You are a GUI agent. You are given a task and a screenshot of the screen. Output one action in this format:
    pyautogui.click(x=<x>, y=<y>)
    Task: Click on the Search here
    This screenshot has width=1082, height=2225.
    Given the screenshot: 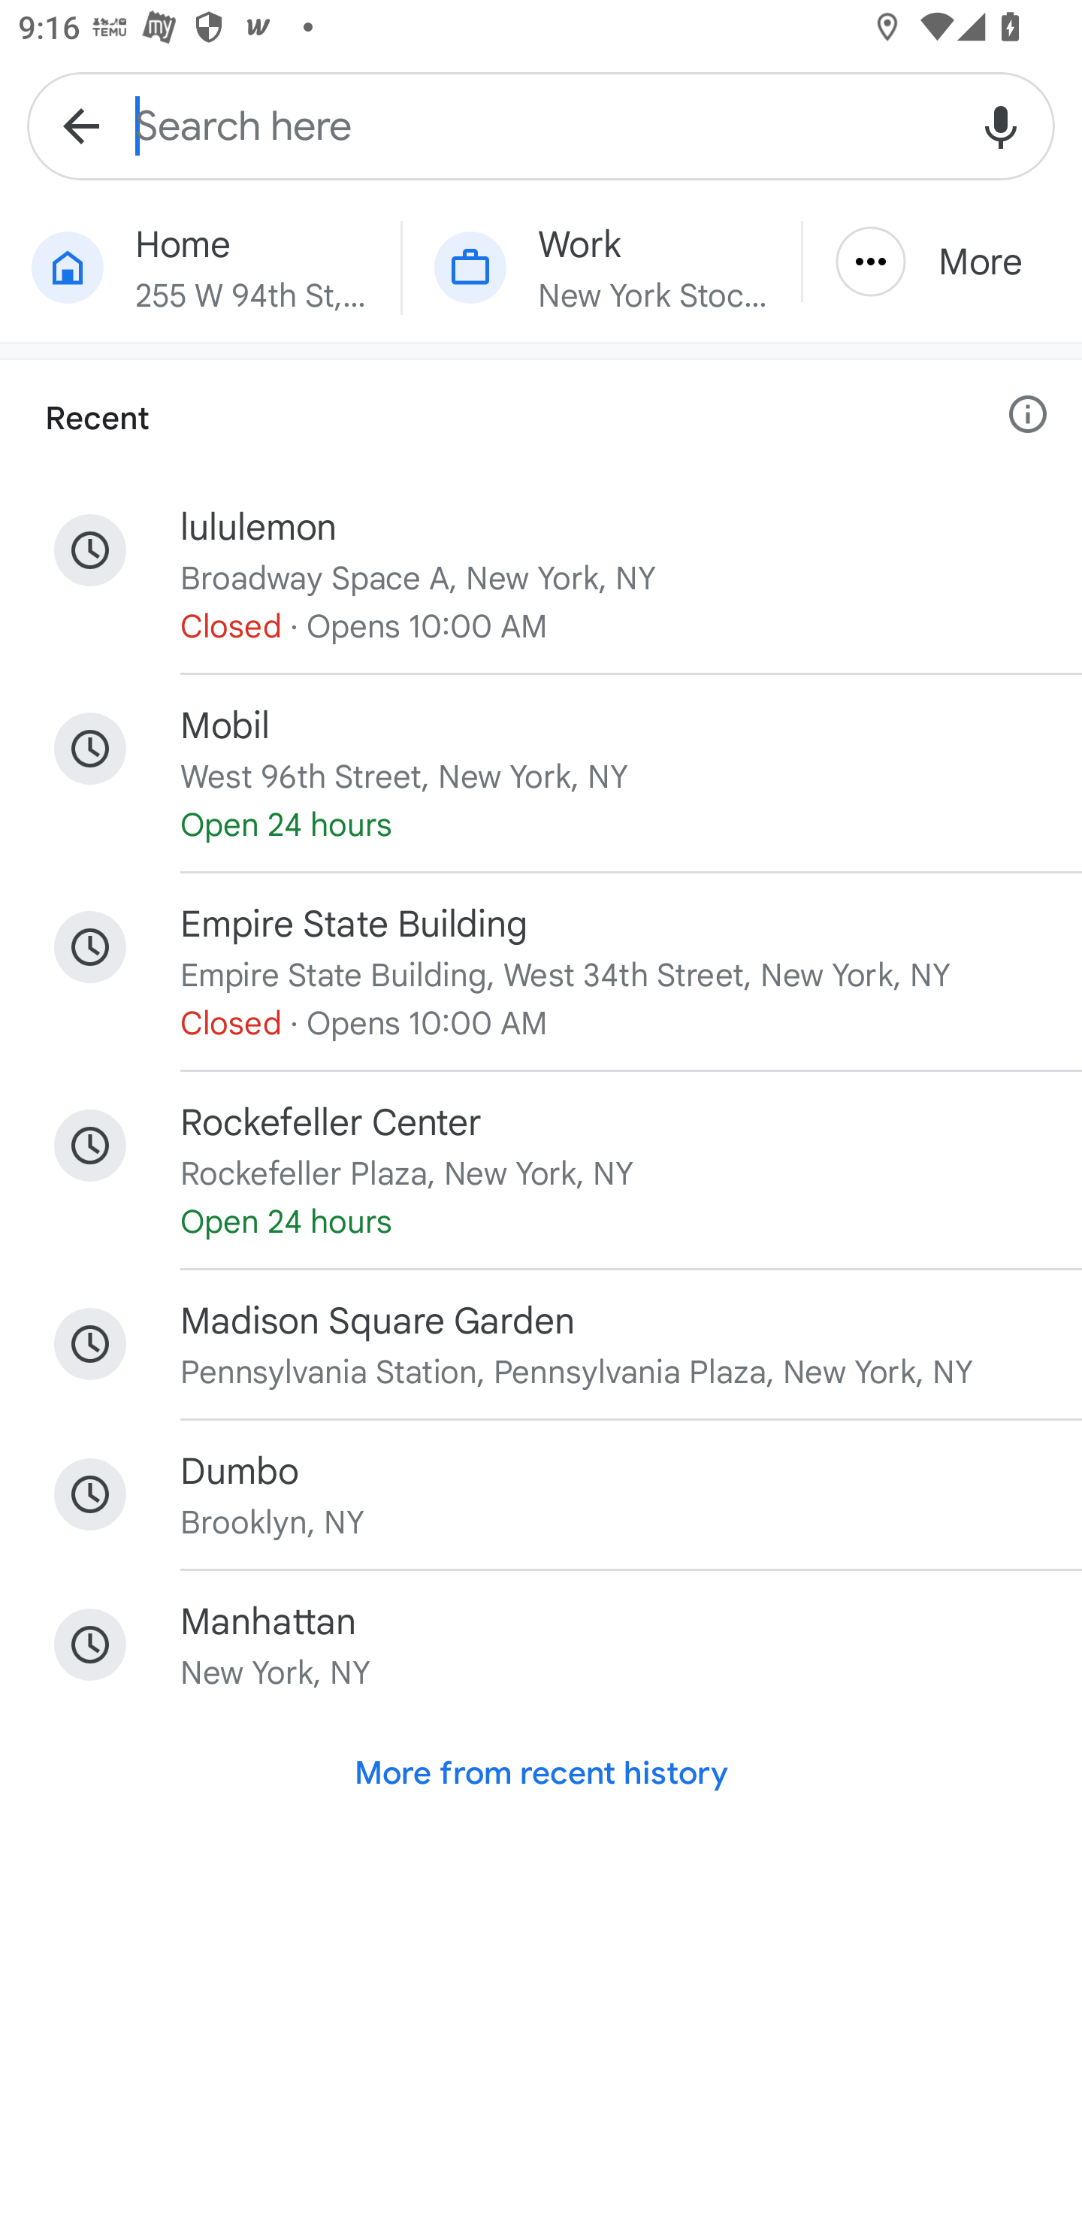 What is the action you would take?
    pyautogui.click(x=541, y=125)
    